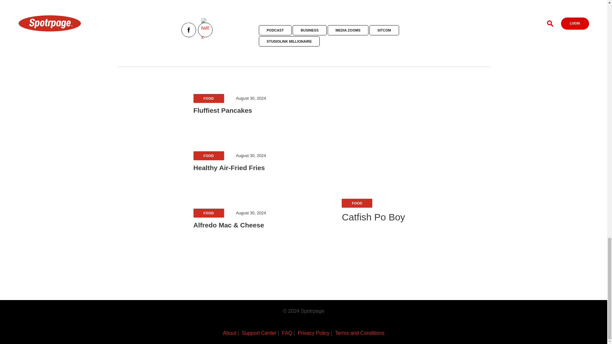 The image size is (612, 344). What do you see at coordinates (229, 168) in the screenshot?
I see `Healthy Air-Fried Fries` at bounding box center [229, 168].